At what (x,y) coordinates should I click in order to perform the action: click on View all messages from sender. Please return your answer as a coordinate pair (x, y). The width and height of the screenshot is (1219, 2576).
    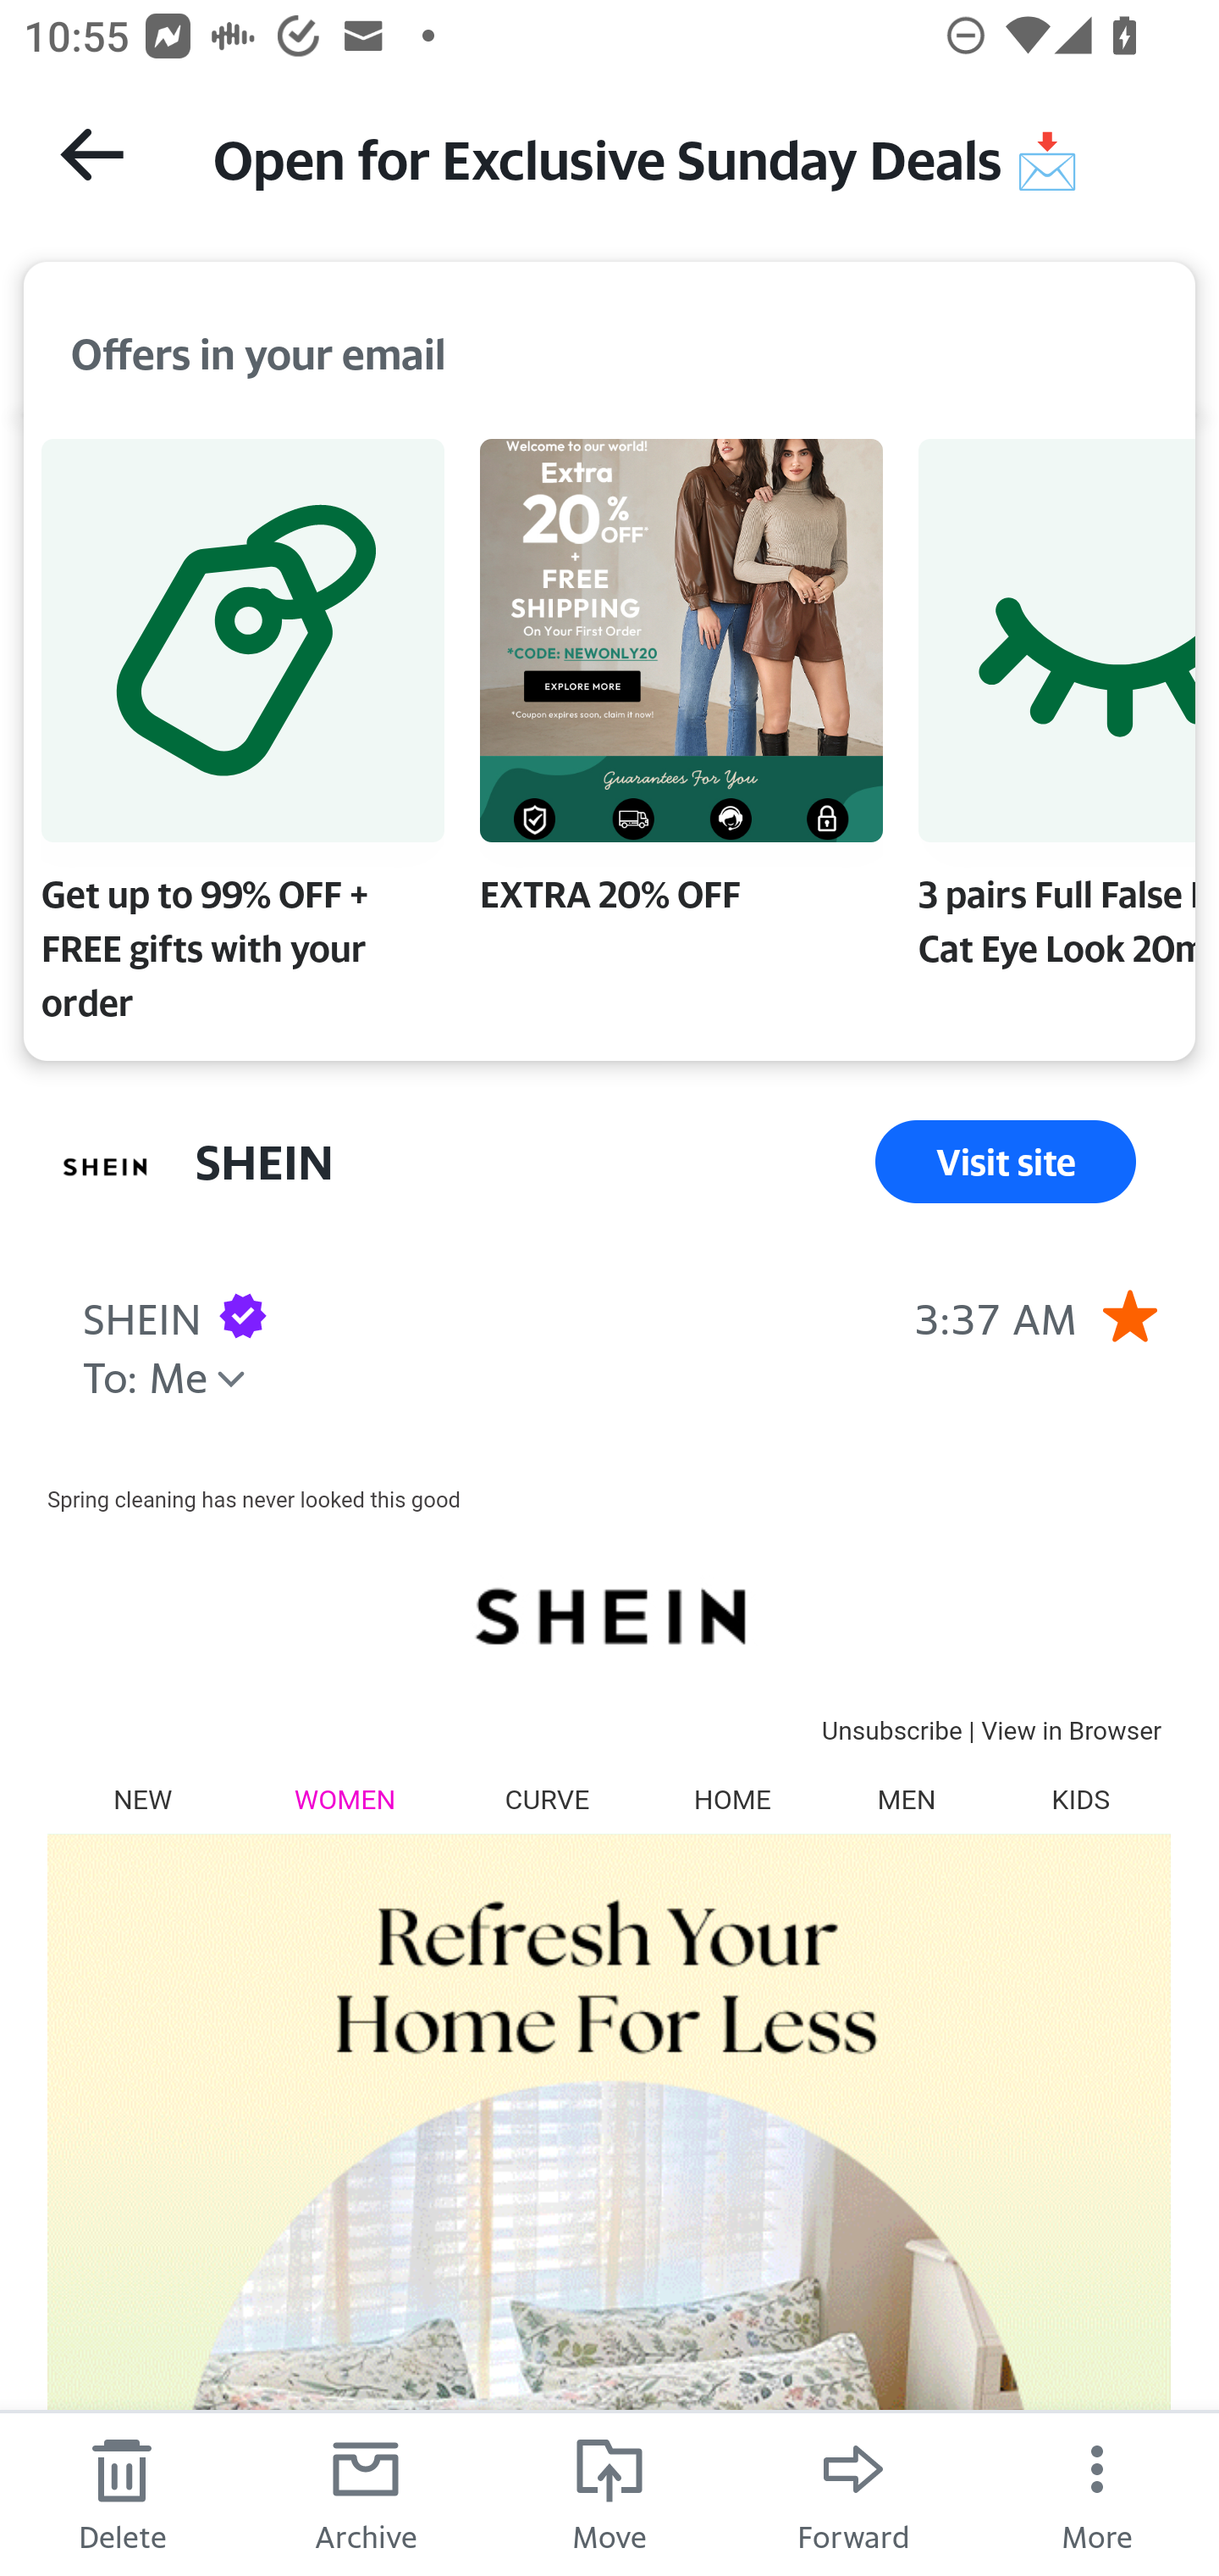
    Looking at the image, I should click on (107, 1168).